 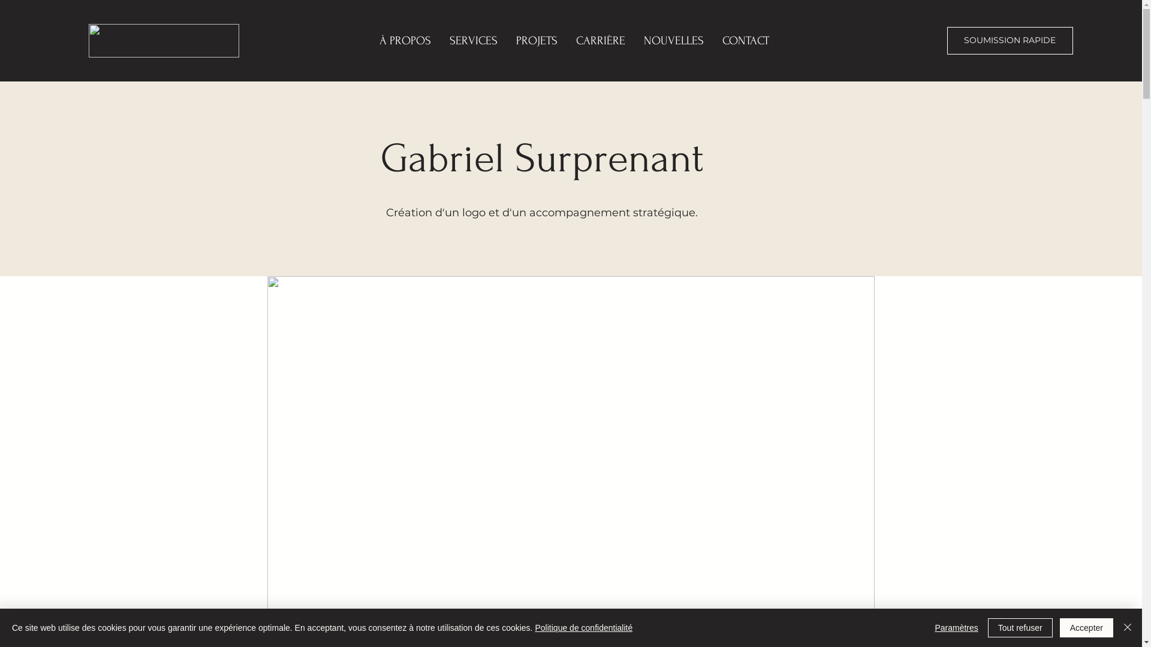 I want to click on NOUVELLES, so click(x=674, y=41).